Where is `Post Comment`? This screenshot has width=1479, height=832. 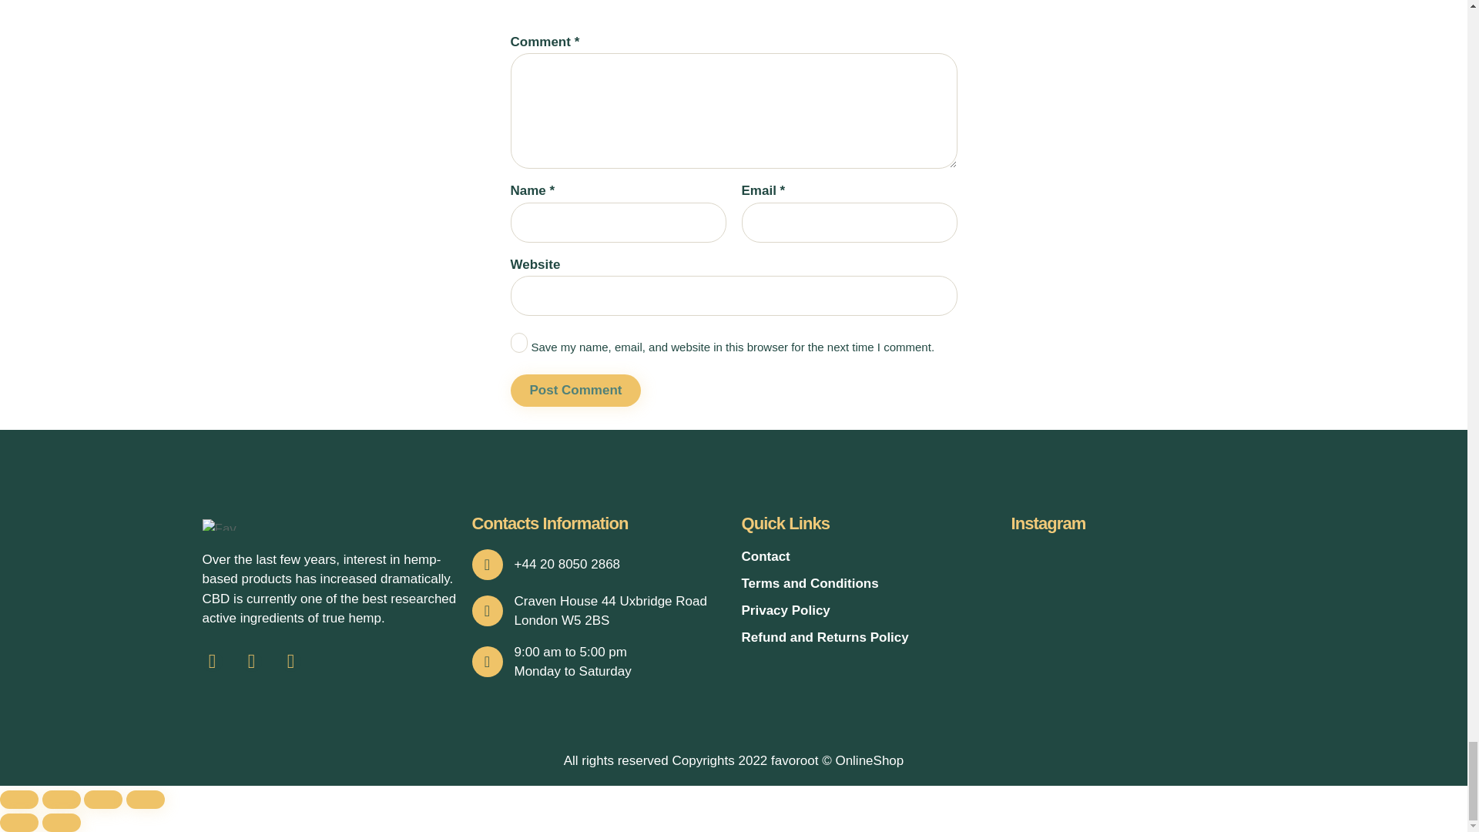 Post Comment is located at coordinates (575, 391).